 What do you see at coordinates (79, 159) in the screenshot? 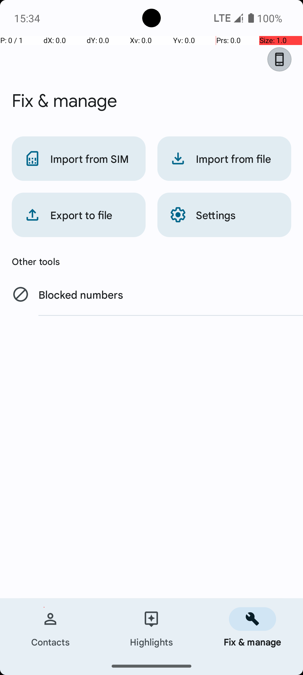
I see `Import from SIM` at bounding box center [79, 159].